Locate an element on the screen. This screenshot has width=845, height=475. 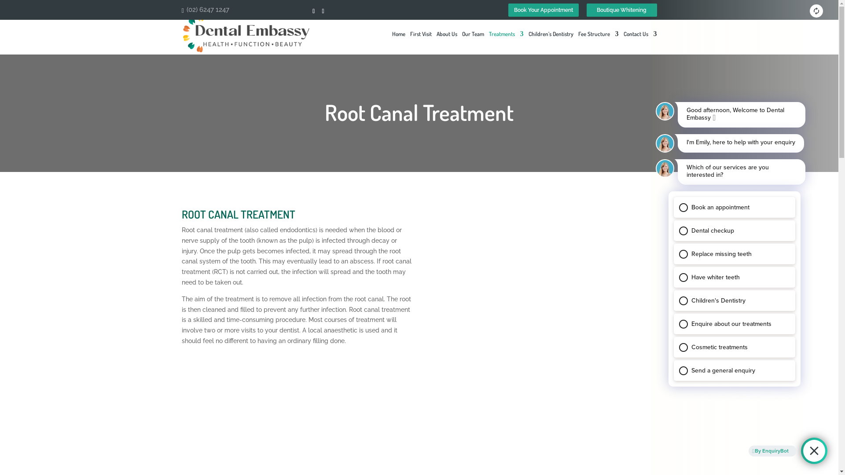
rct-800x600 is located at coordinates (541, 294).